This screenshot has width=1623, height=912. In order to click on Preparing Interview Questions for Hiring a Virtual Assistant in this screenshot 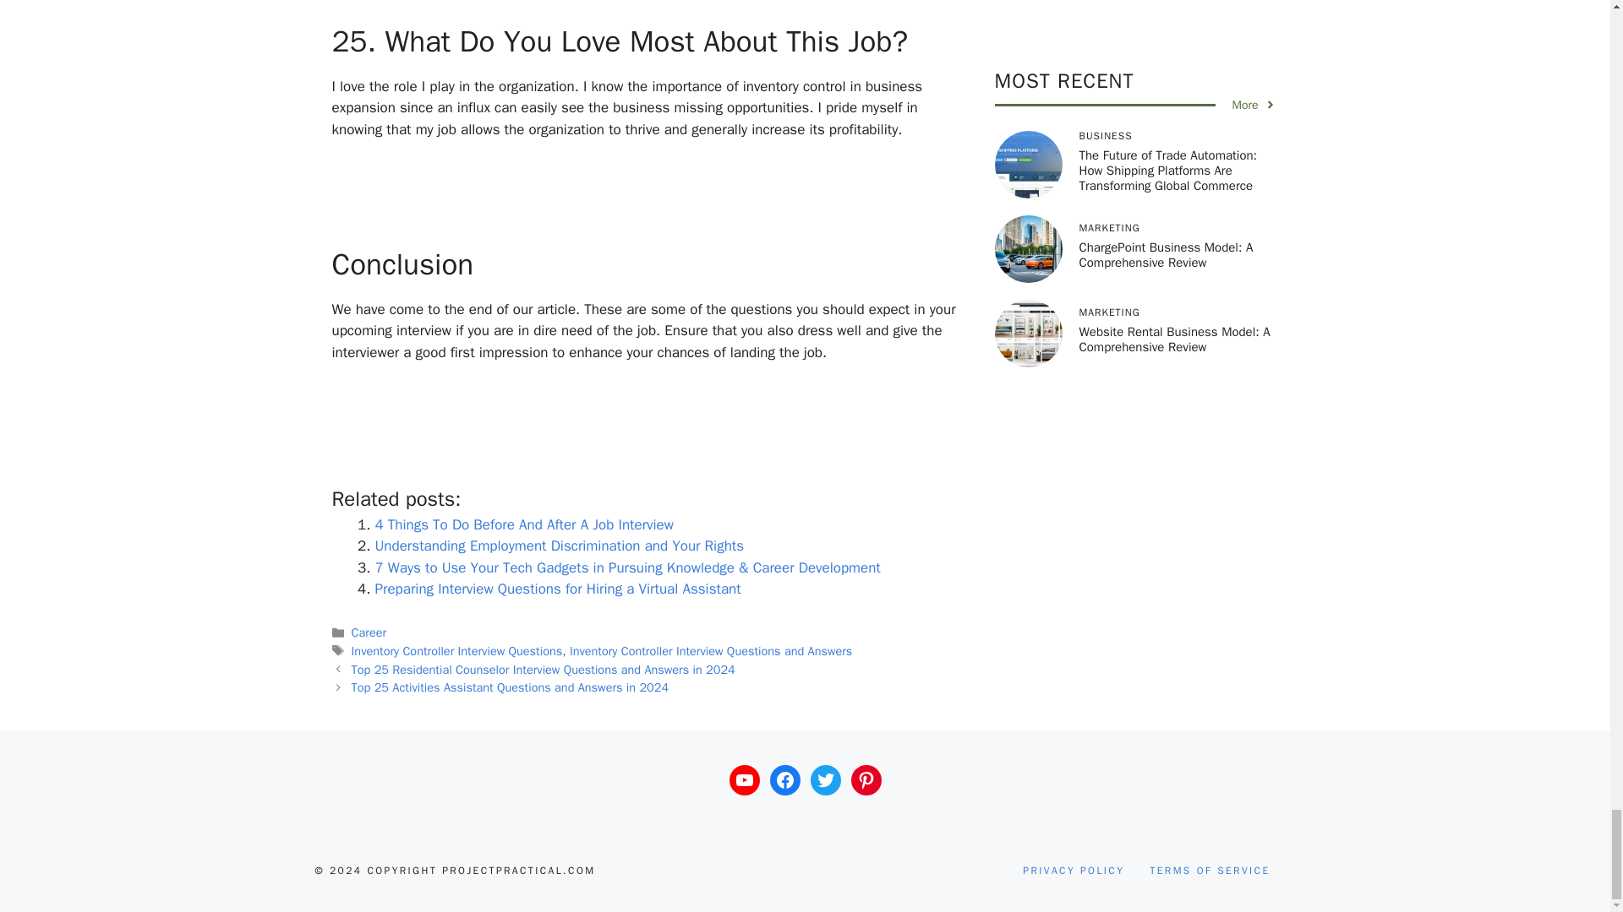, I will do `click(558, 589)`.